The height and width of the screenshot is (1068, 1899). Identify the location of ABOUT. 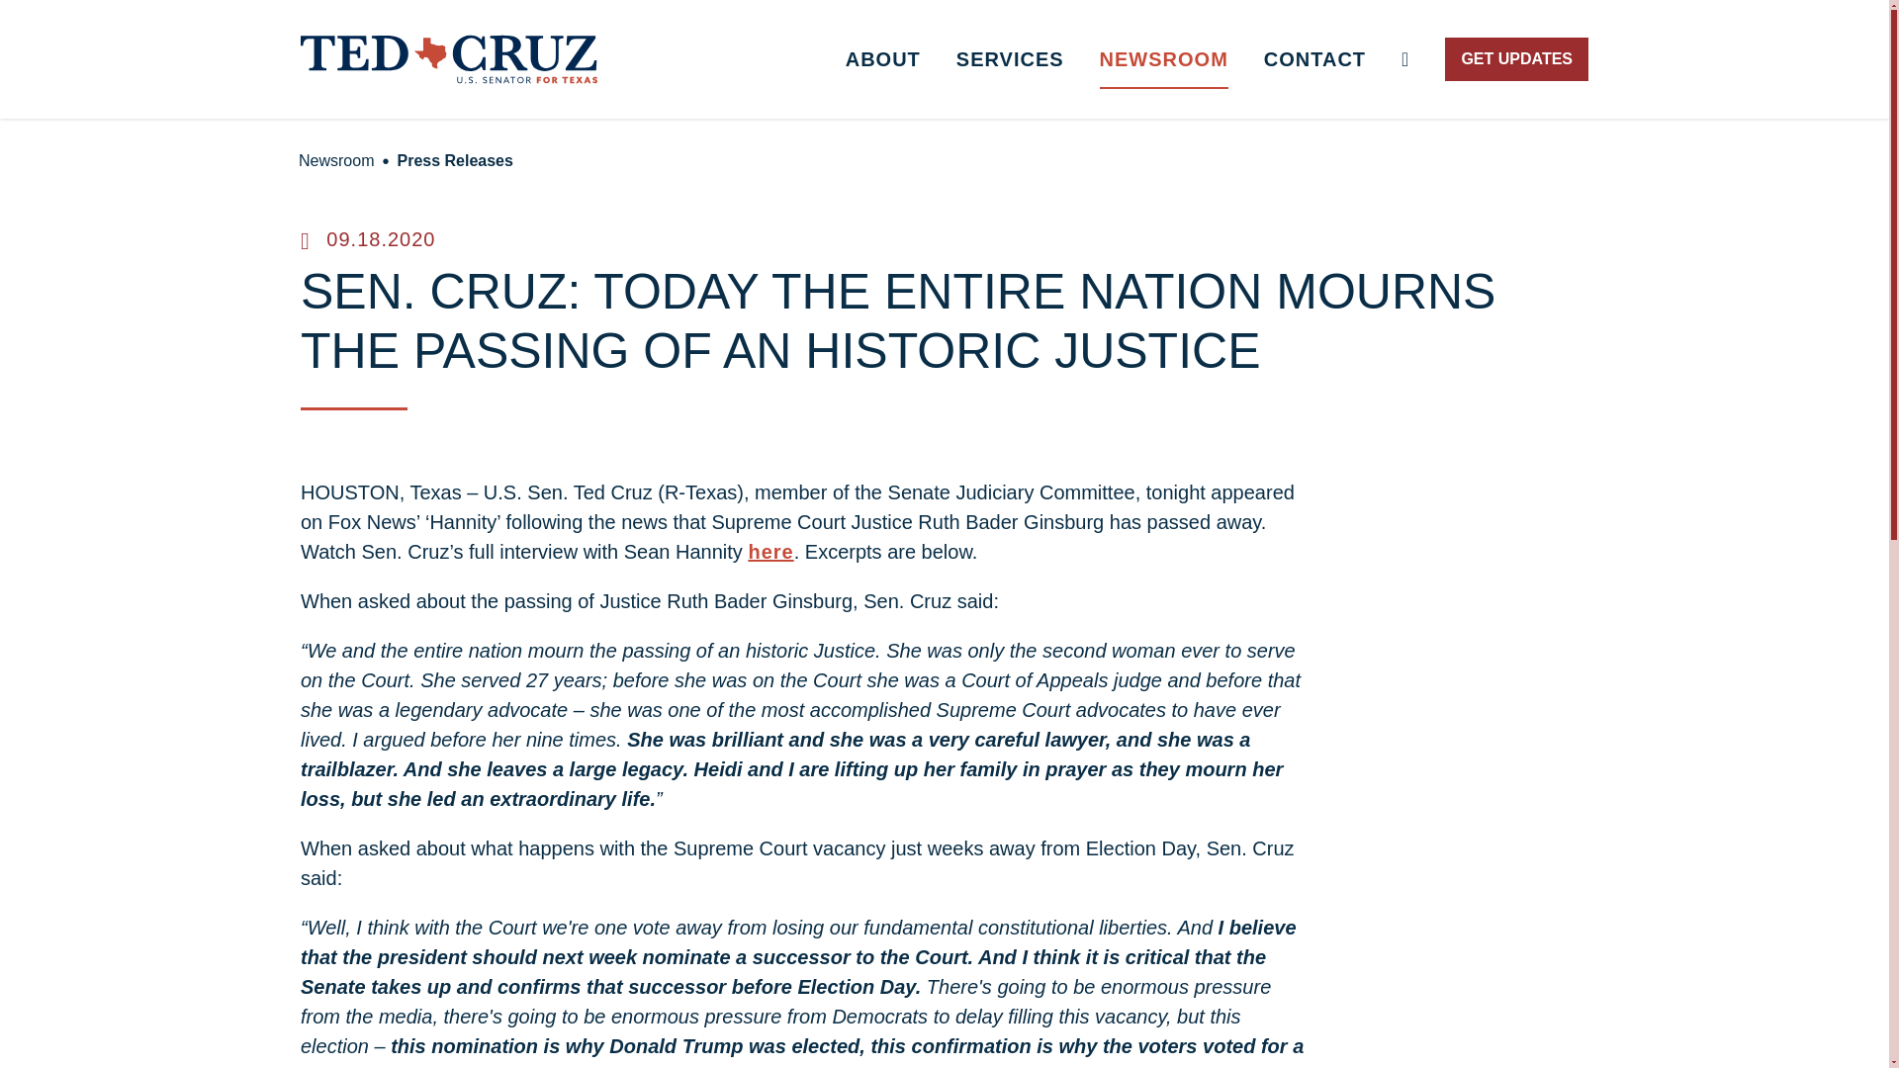
(882, 59).